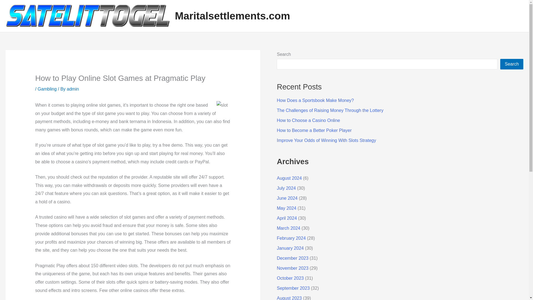  Describe the element at coordinates (308, 120) in the screenshot. I see `How to Choose a Casino Online` at that location.